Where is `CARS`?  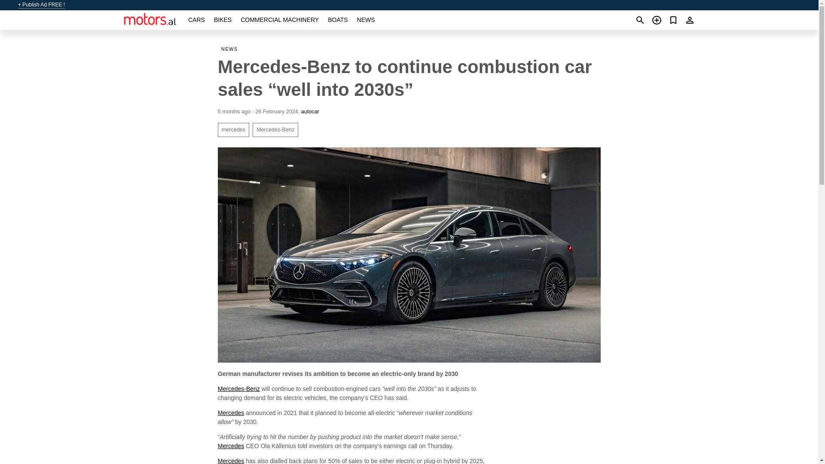 CARS is located at coordinates (196, 20).